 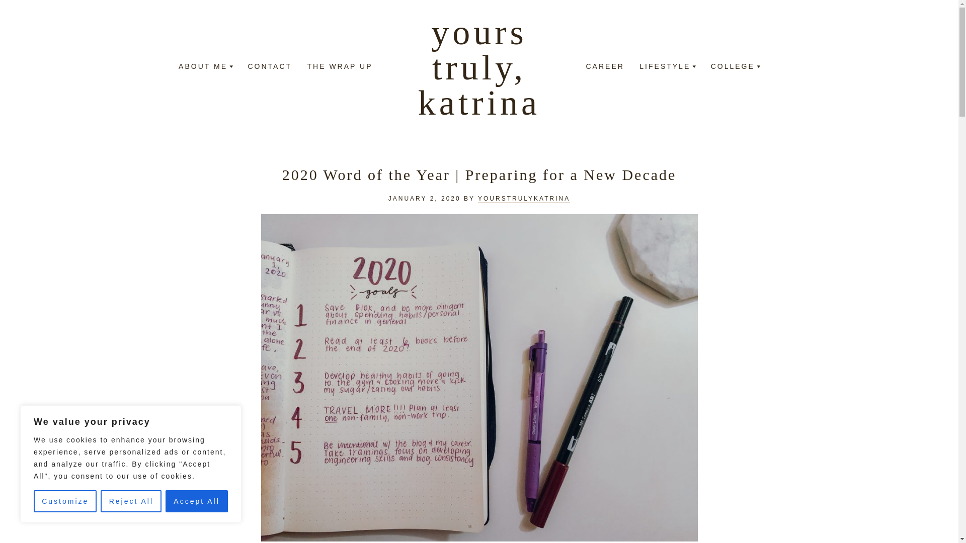 I want to click on THE WRAP UP, so click(x=340, y=67).